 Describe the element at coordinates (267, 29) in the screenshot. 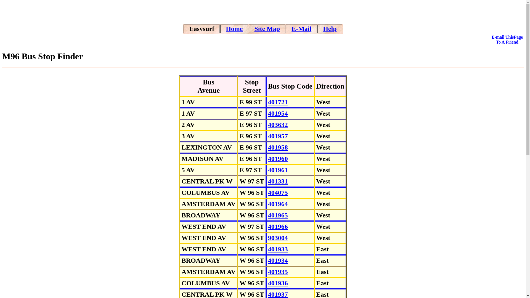

I see `Site Map` at that location.